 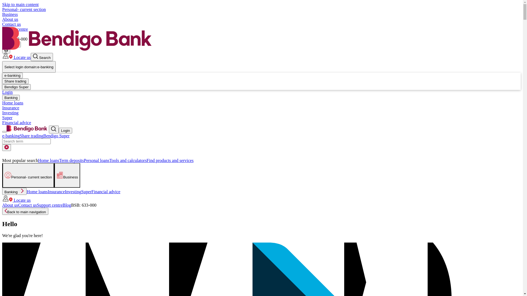 What do you see at coordinates (56, 192) in the screenshot?
I see `Insurance` at bounding box center [56, 192].